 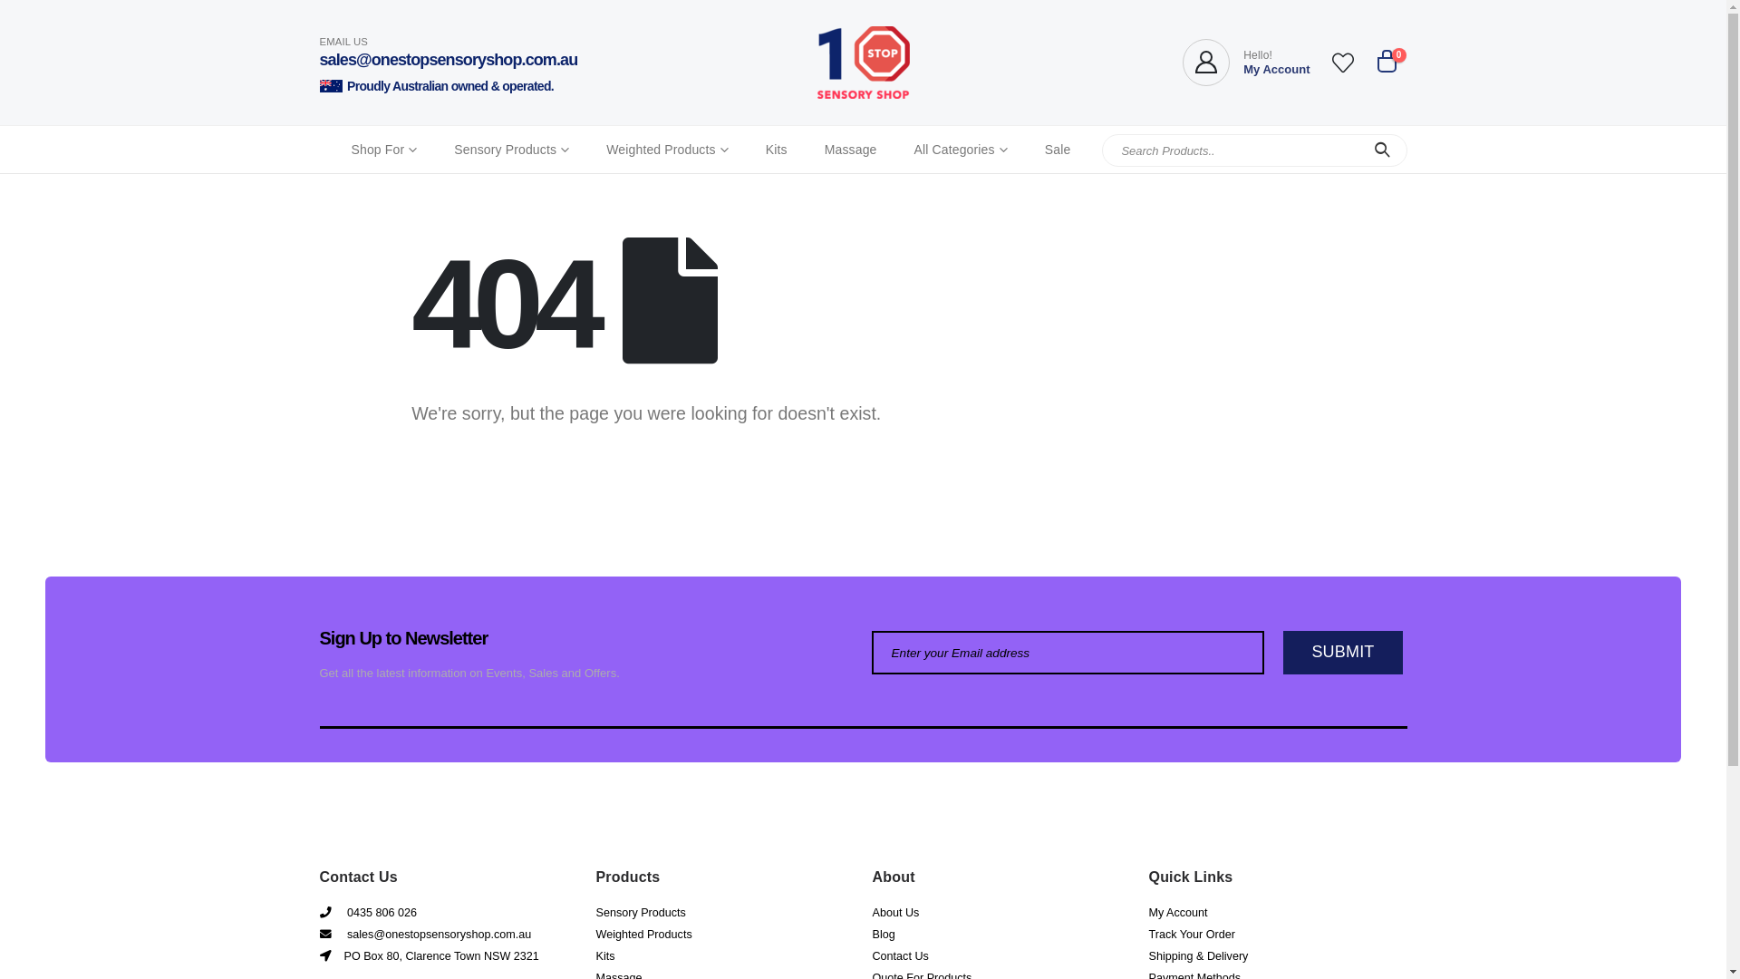 What do you see at coordinates (1058, 150) in the screenshot?
I see `Sale` at bounding box center [1058, 150].